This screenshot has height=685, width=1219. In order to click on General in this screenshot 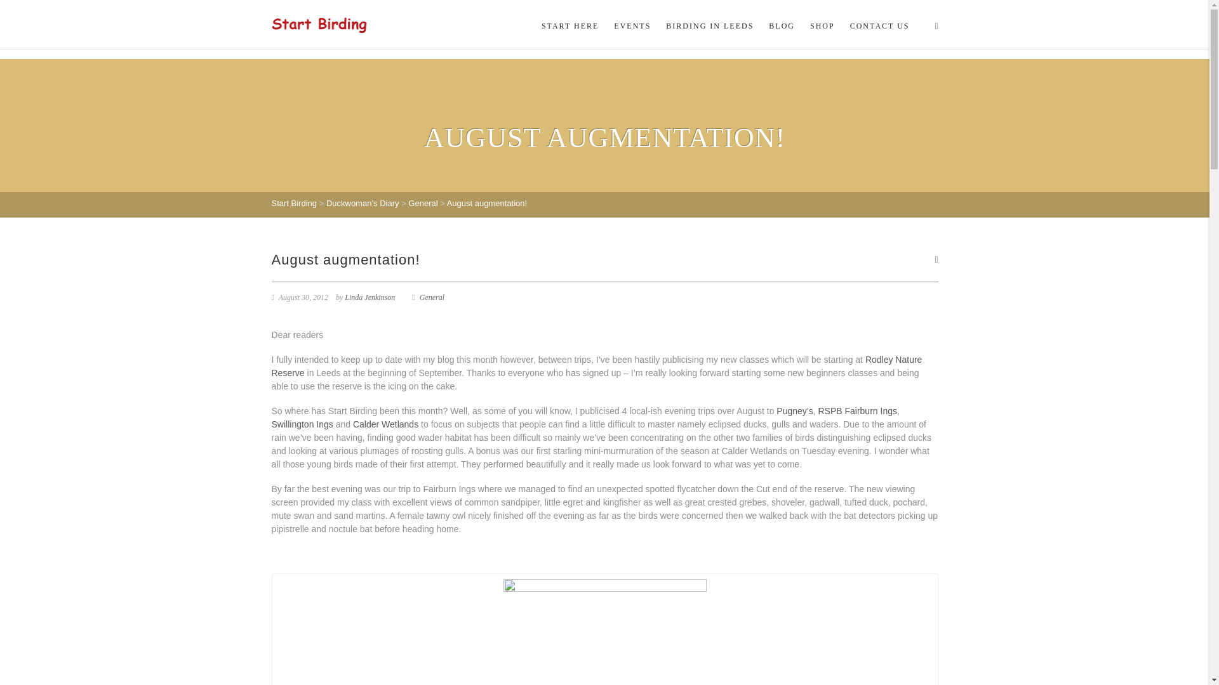, I will do `click(423, 203)`.